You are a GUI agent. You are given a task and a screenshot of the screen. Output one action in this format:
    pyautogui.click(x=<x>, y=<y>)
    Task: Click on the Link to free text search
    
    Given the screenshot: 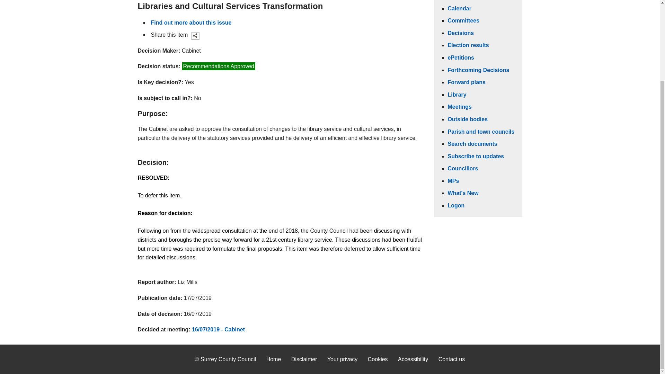 What is the action you would take?
    pyautogui.click(x=472, y=144)
    